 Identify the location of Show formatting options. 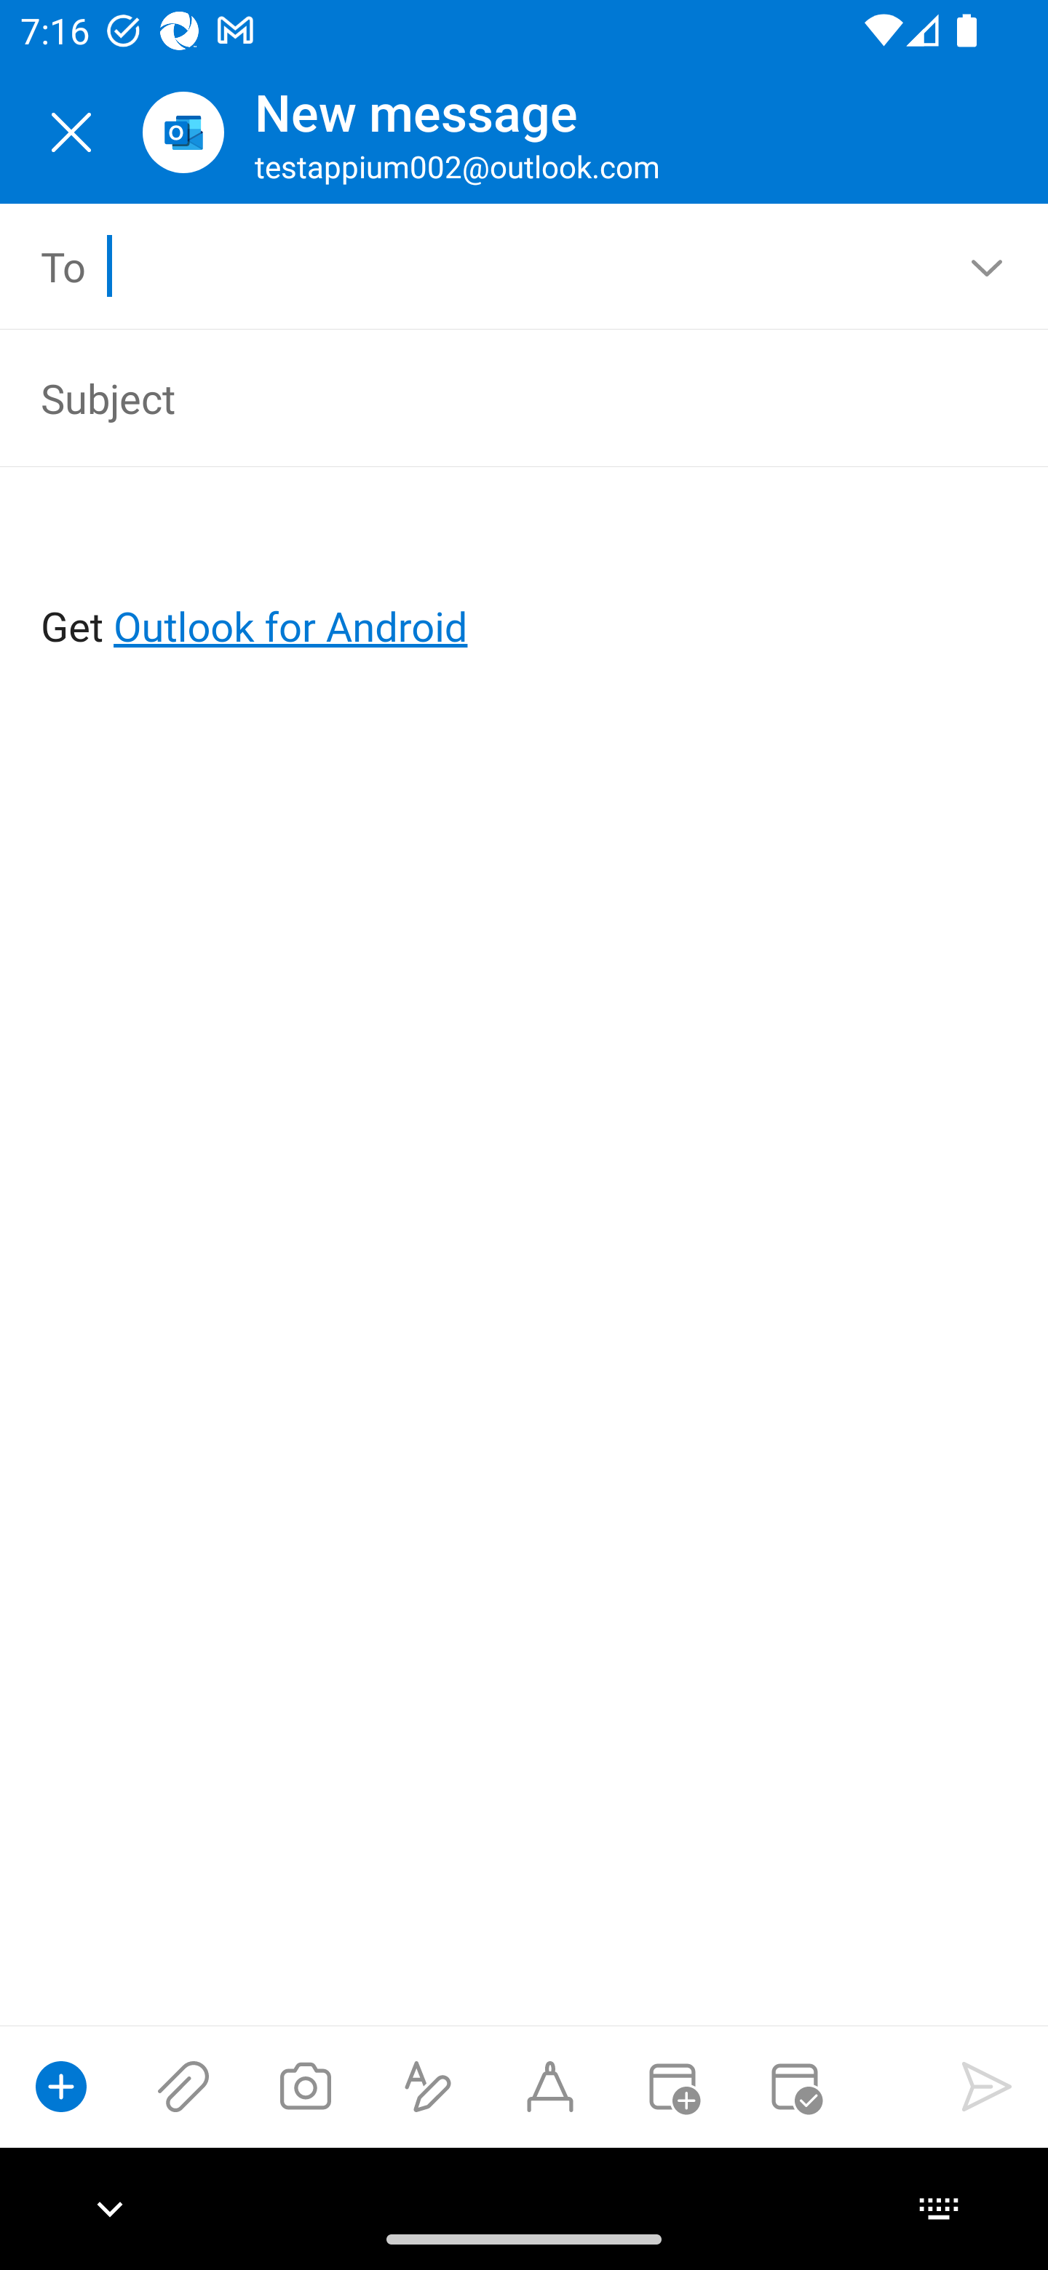
(428, 2086).